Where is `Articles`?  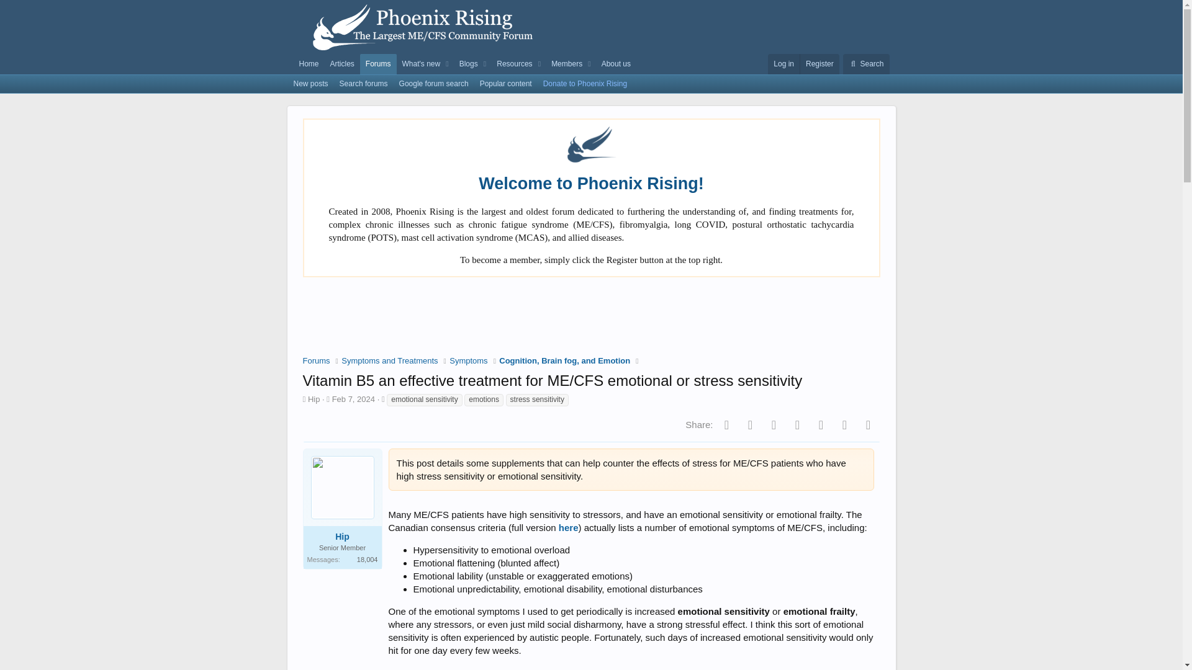
Articles is located at coordinates (341, 64).